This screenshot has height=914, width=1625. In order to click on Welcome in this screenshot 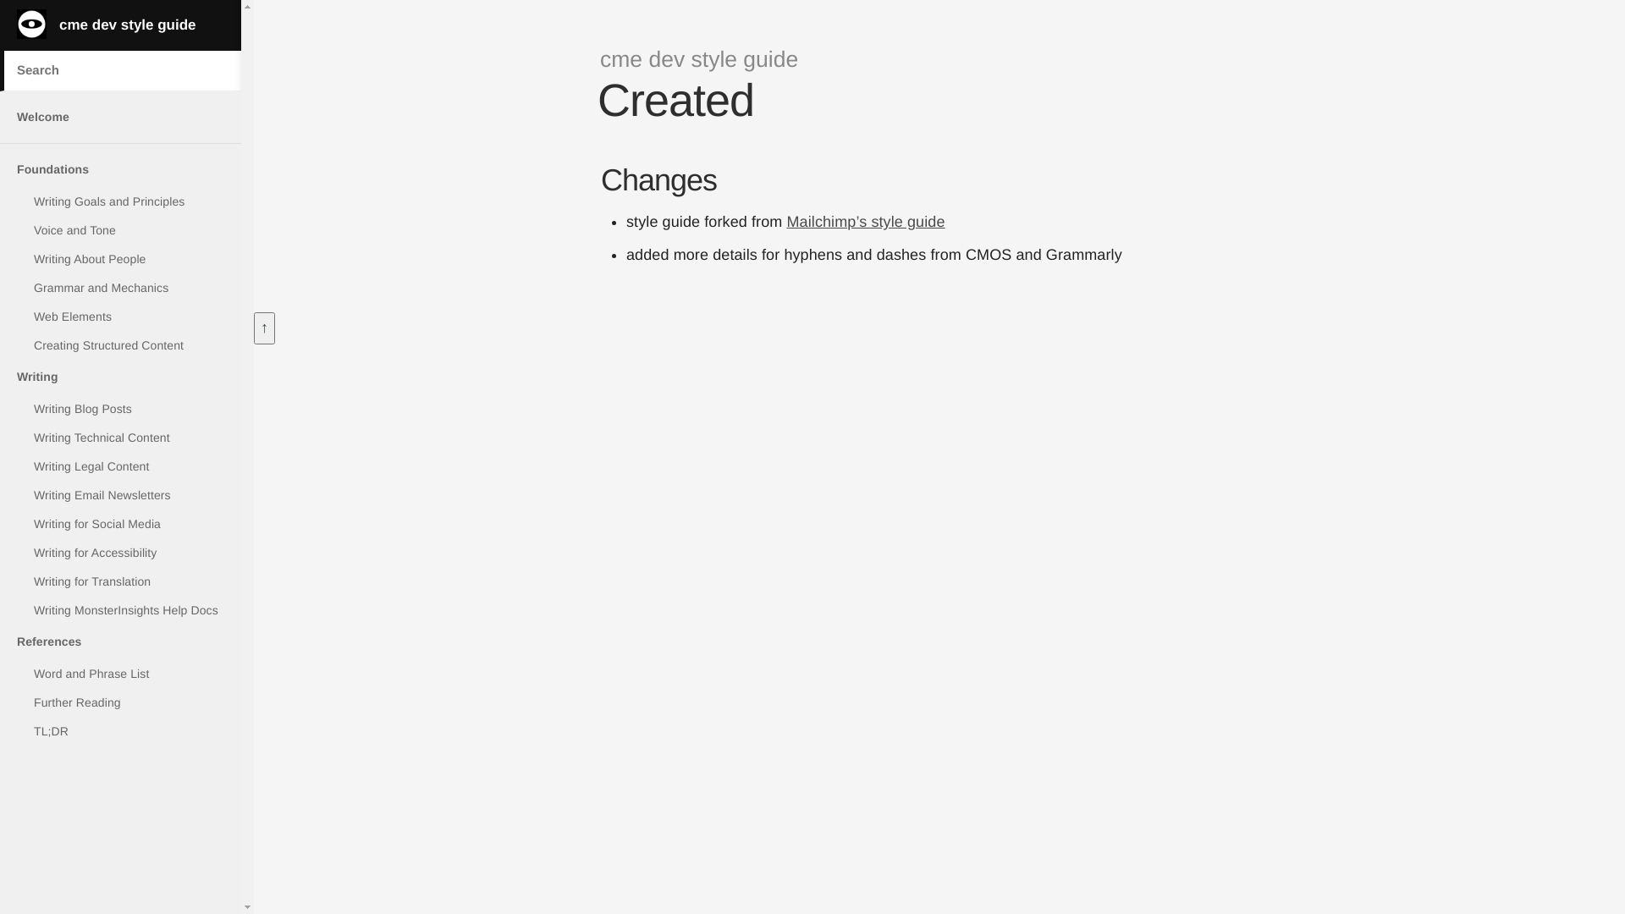, I will do `click(120, 117)`.